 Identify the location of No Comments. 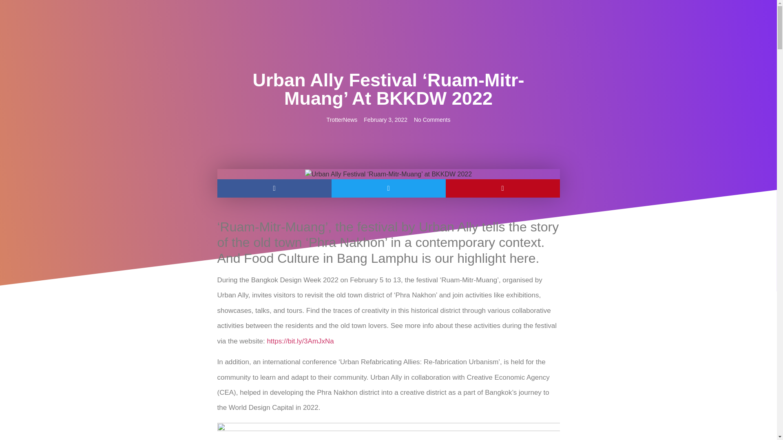
(432, 120).